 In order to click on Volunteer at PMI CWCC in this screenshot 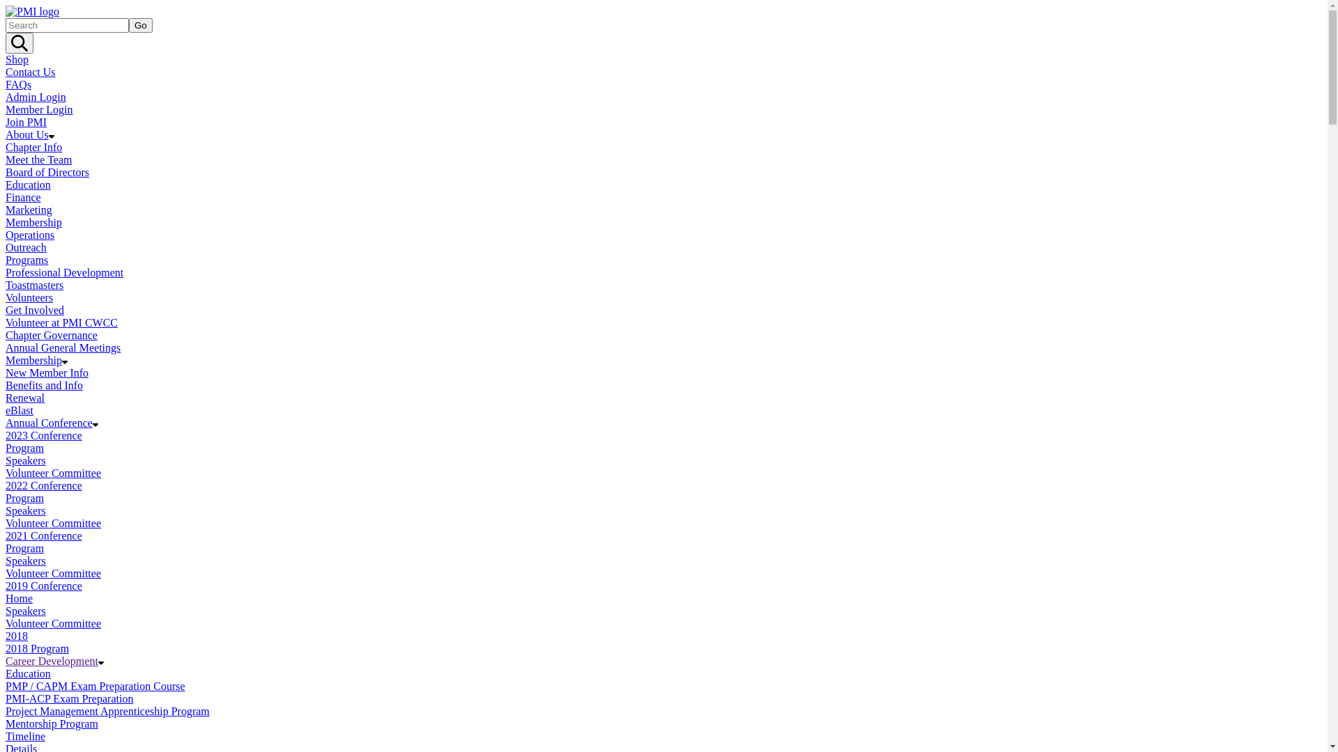, I will do `click(61, 323)`.